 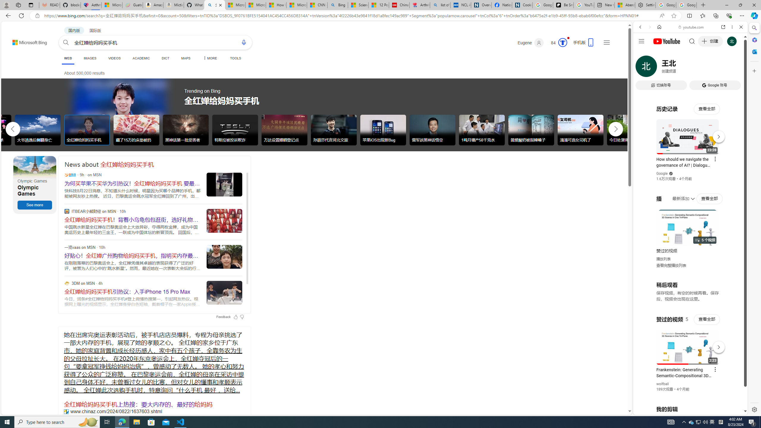 What do you see at coordinates (67, 283) in the screenshot?
I see `3DM on MSN` at bounding box center [67, 283].